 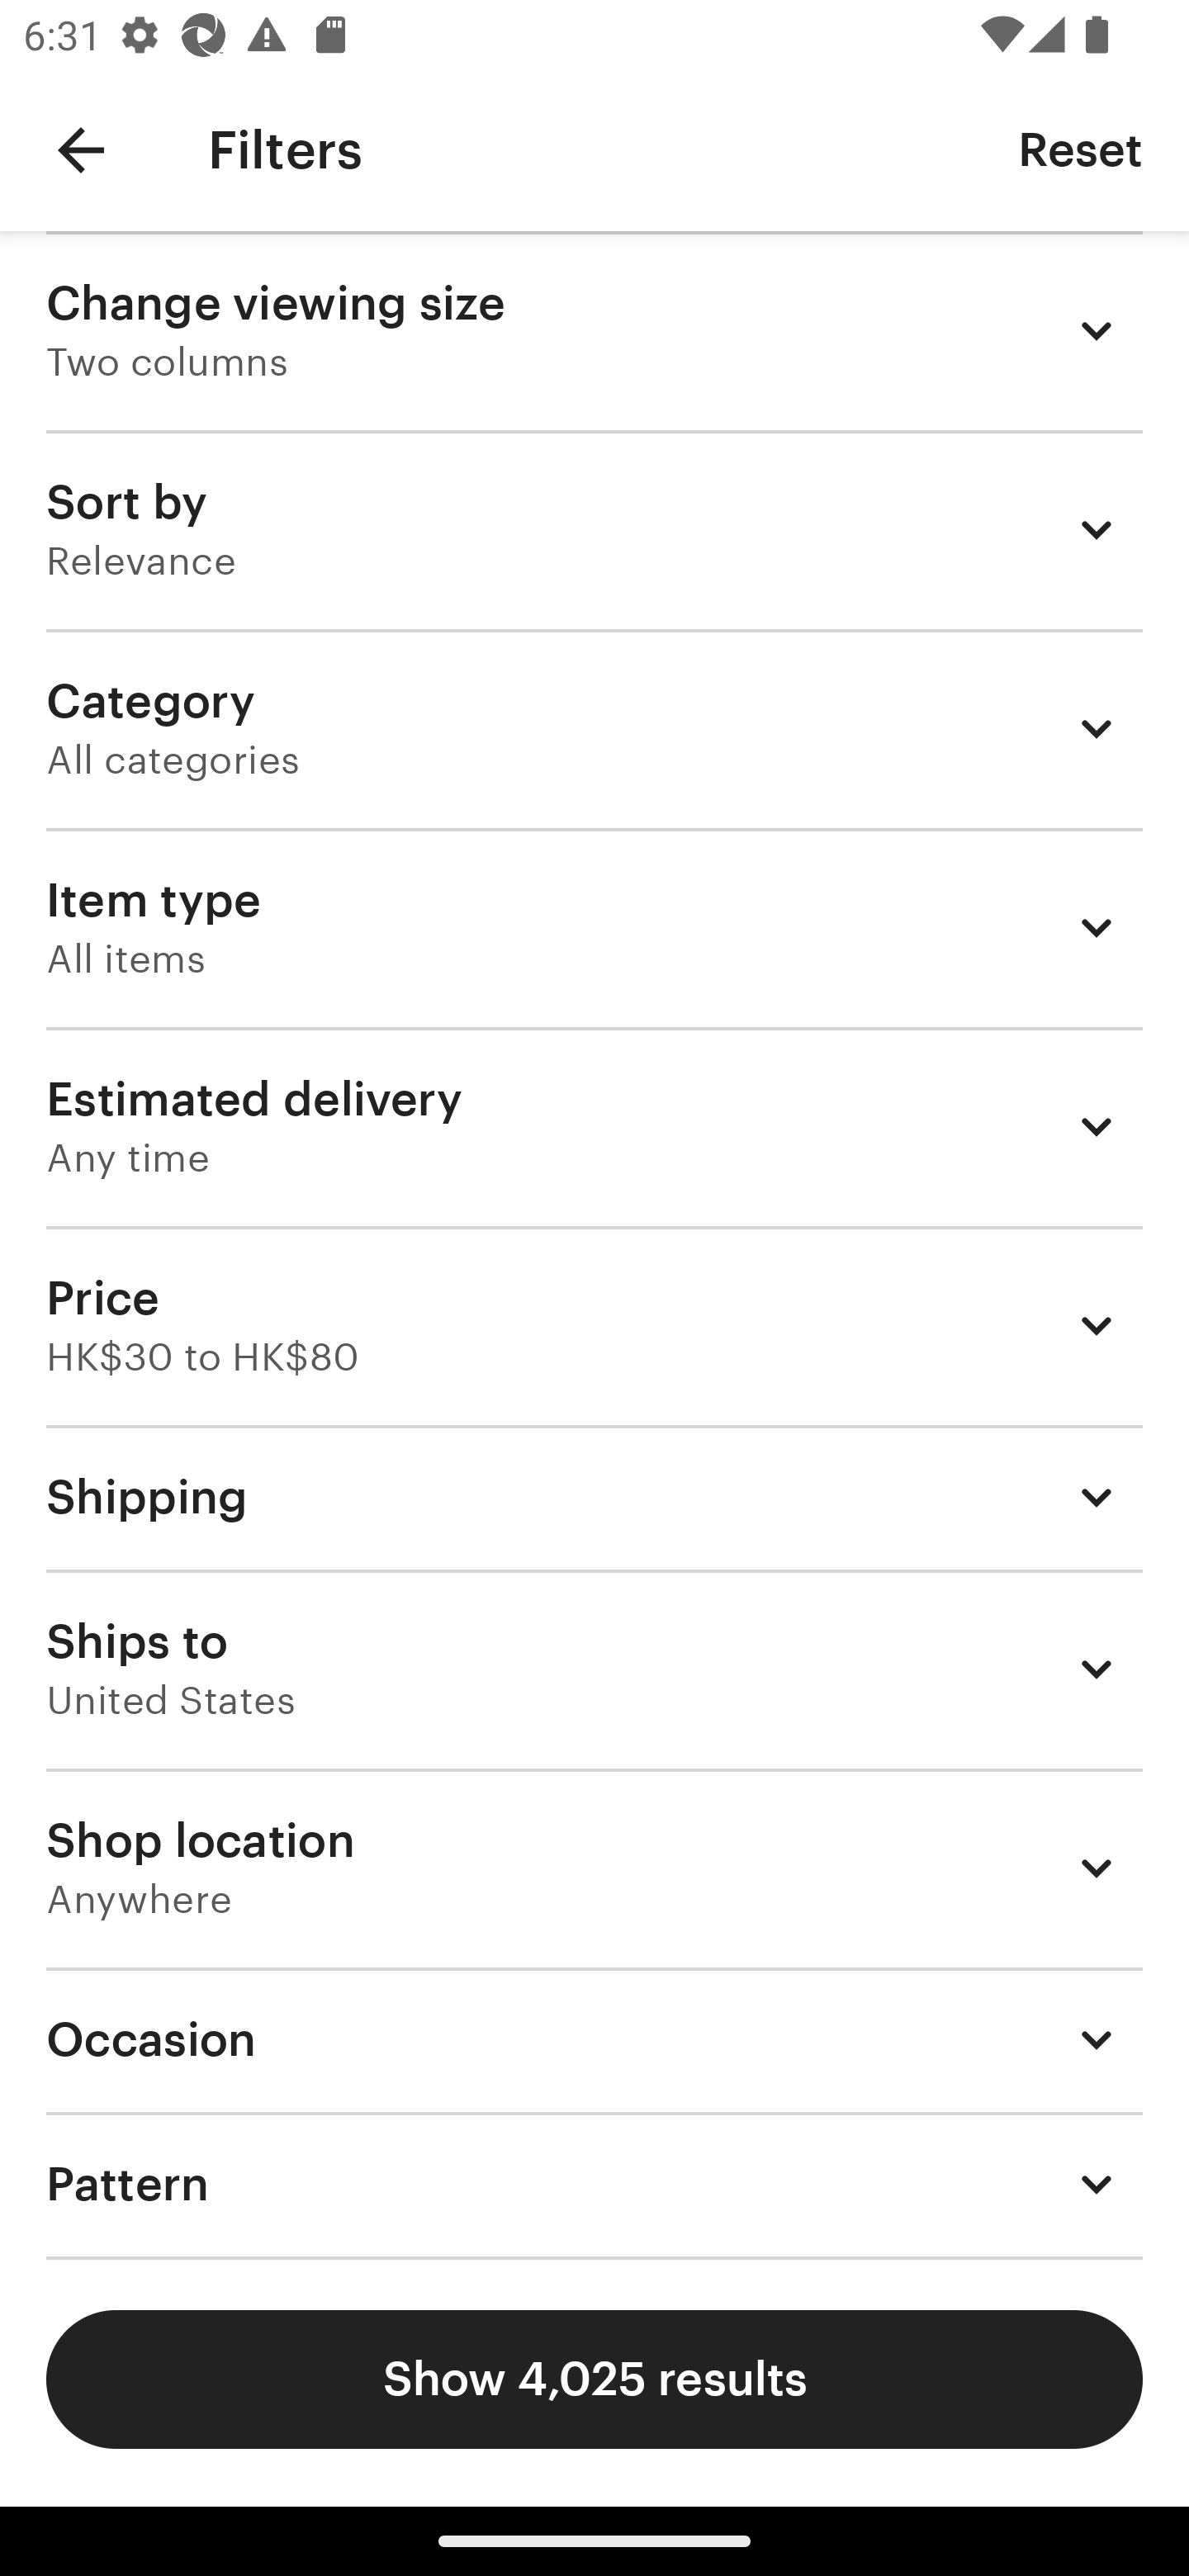 I want to click on Category All categories, so click(x=594, y=727).